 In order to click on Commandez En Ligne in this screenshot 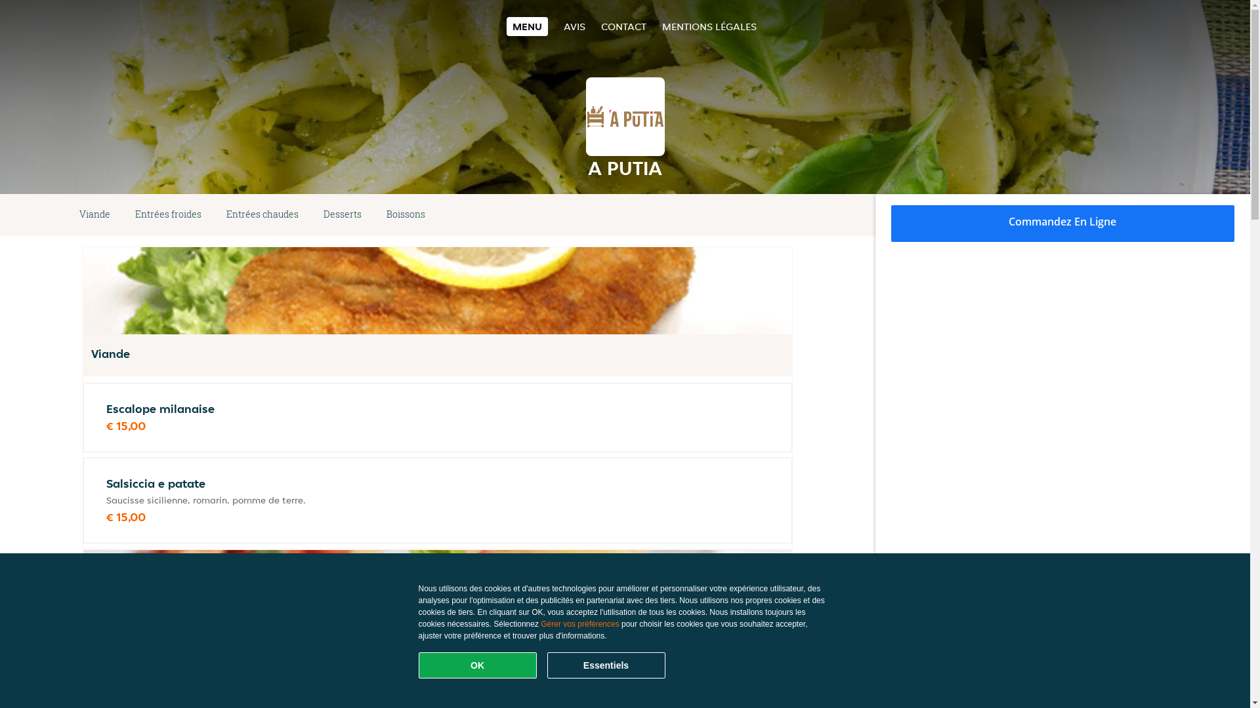, I will do `click(1063, 224)`.